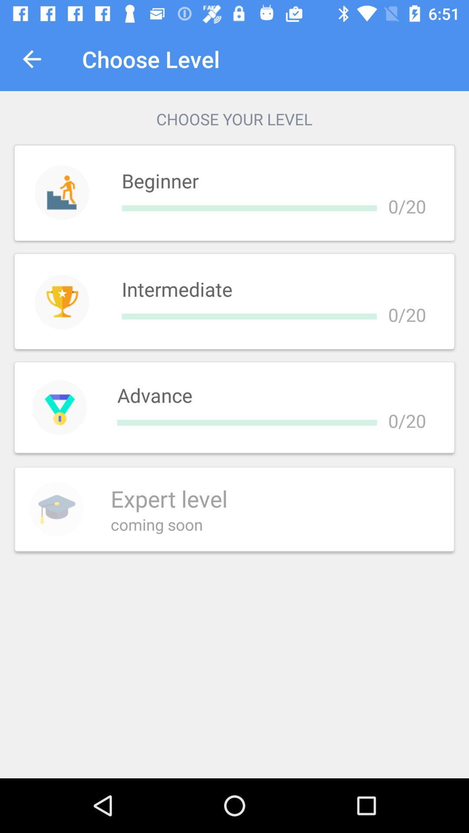 The width and height of the screenshot is (469, 833). What do you see at coordinates (32, 59) in the screenshot?
I see `select icon next to choose level item` at bounding box center [32, 59].